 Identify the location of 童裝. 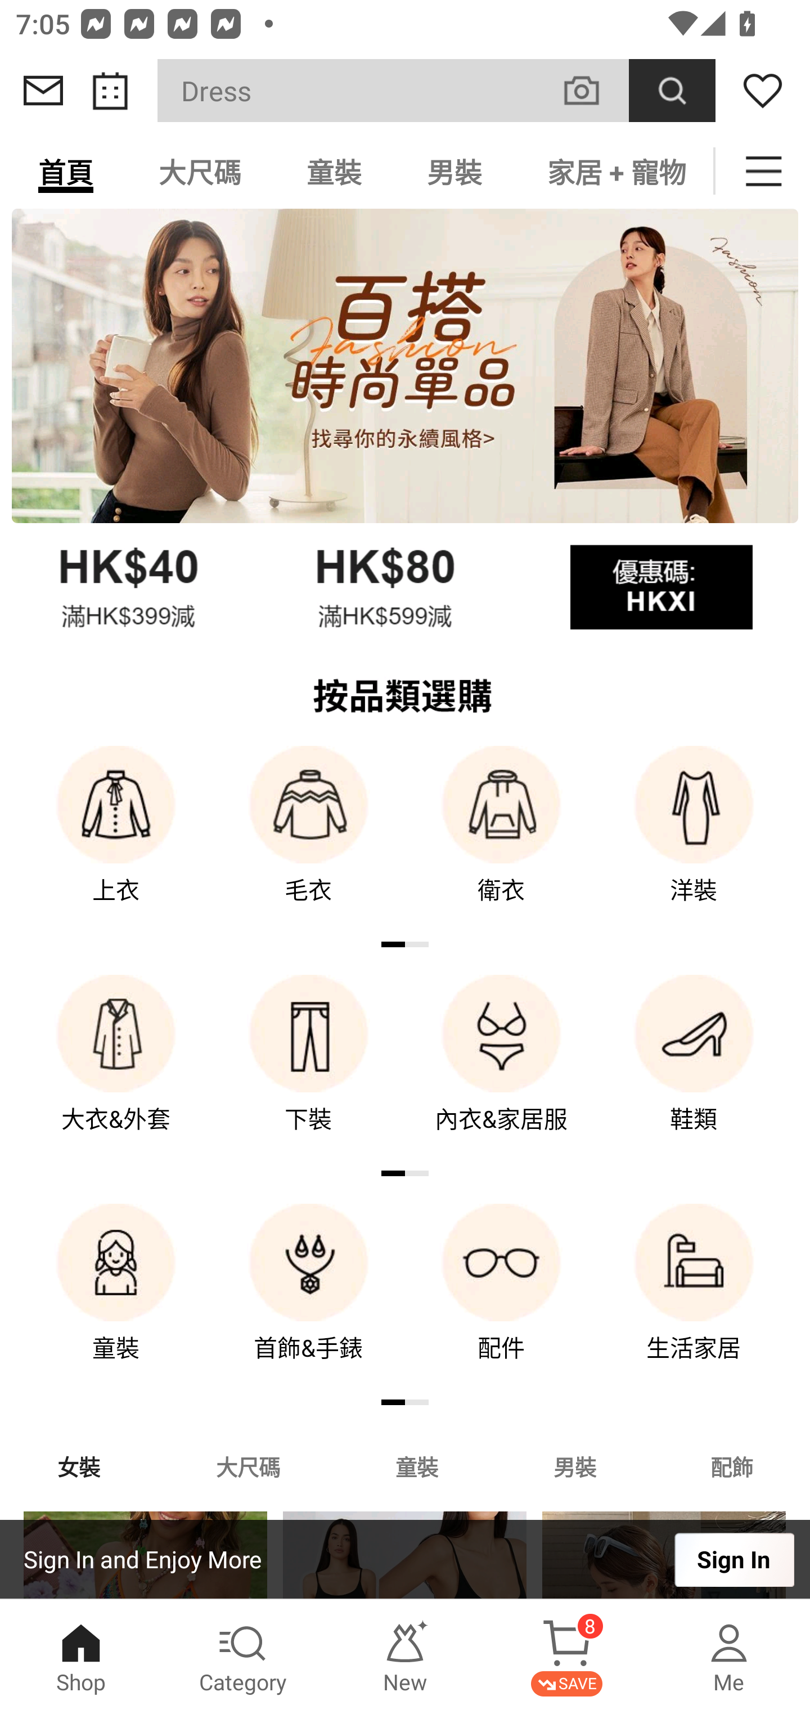
(334, 171).